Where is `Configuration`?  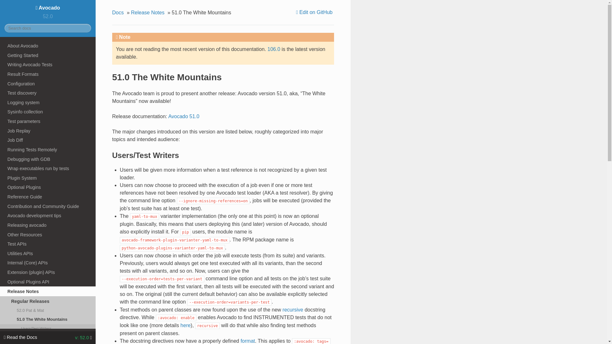 Configuration is located at coordinates (48, 83).